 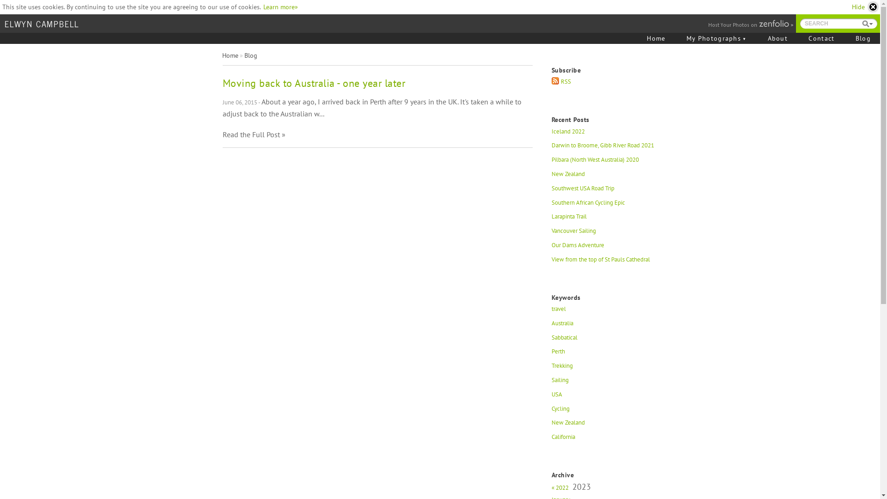 I want to click on Hide, so click(x=865, y=7).